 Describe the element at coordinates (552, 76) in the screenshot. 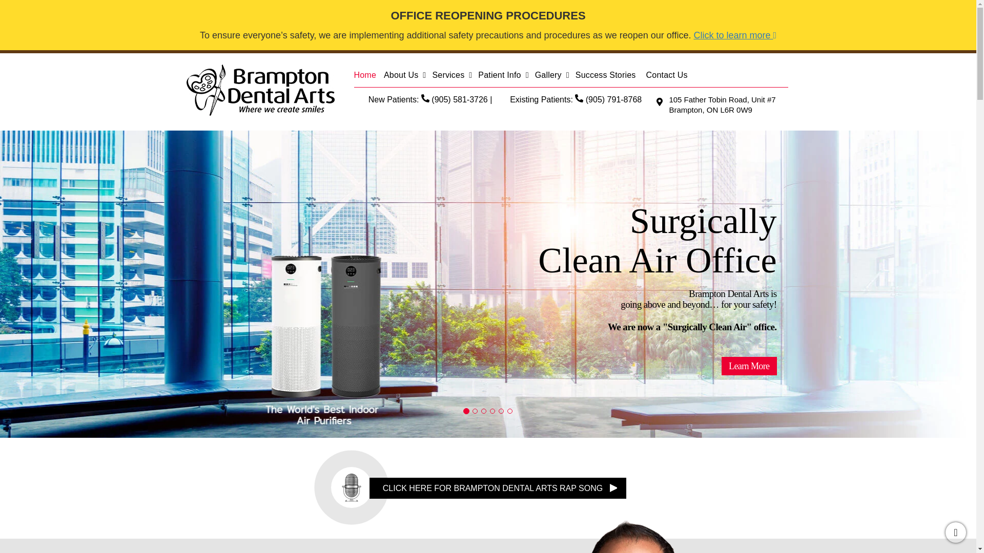

I see `Gallery` at that location.